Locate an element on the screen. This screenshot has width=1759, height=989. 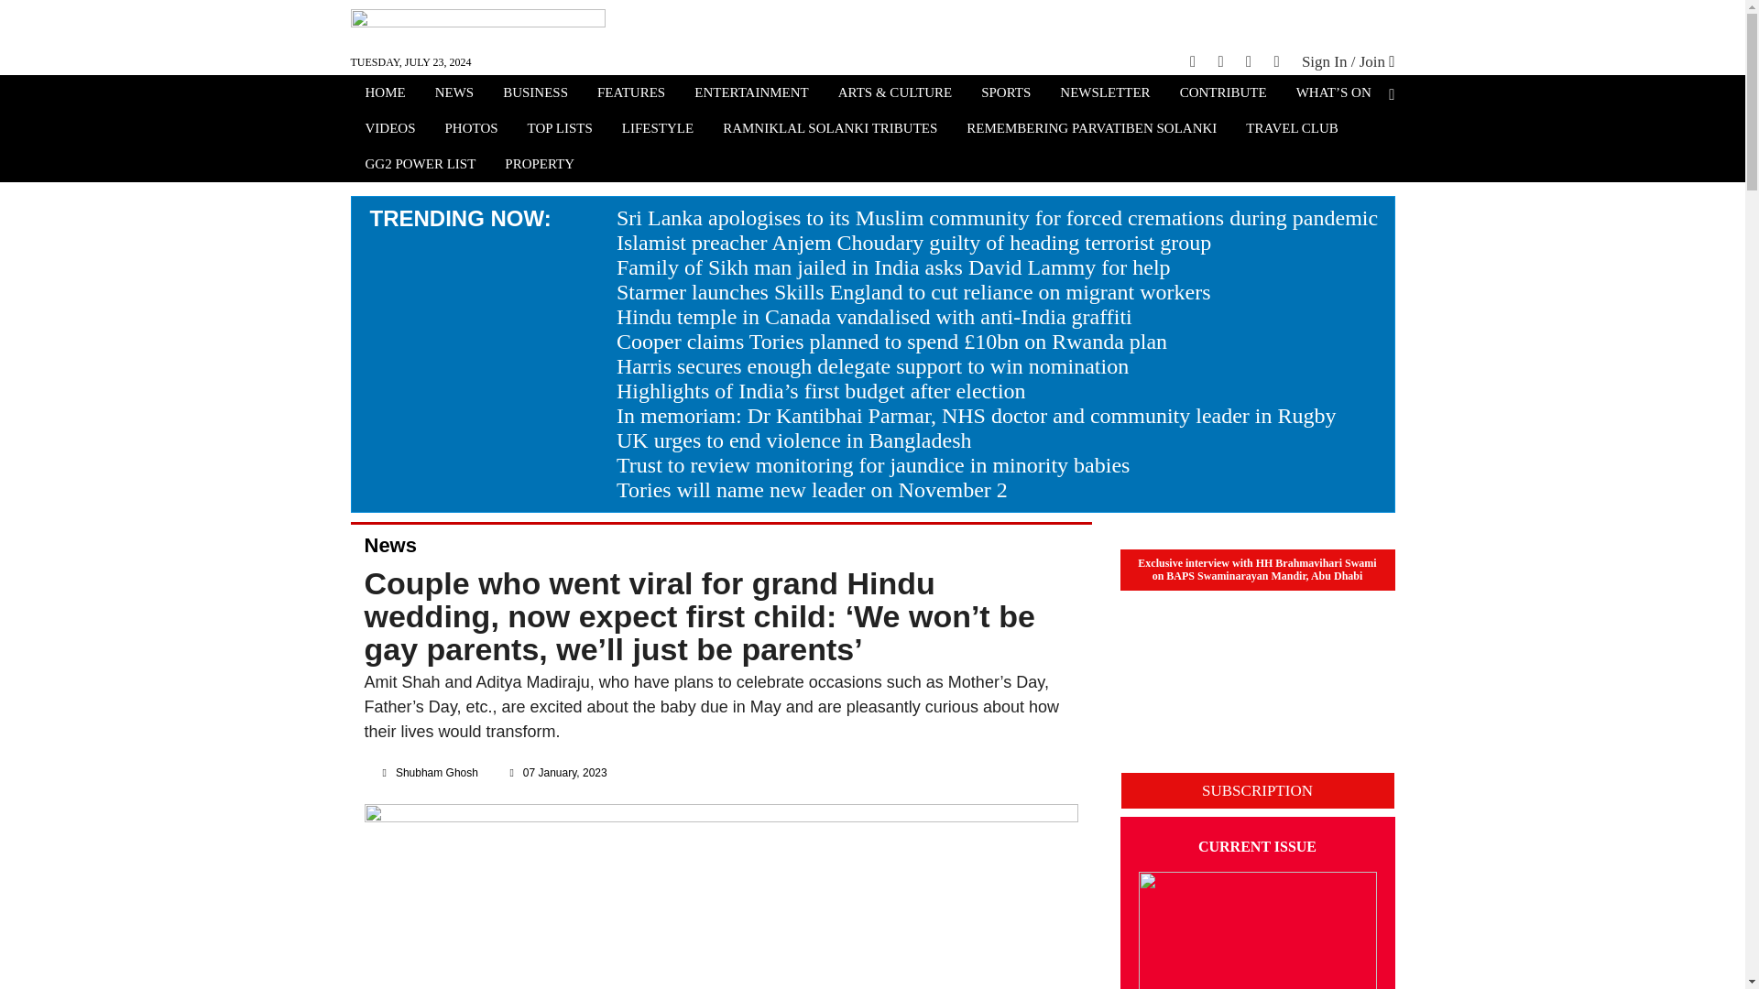
HOME is located at coordinates (384, 94).